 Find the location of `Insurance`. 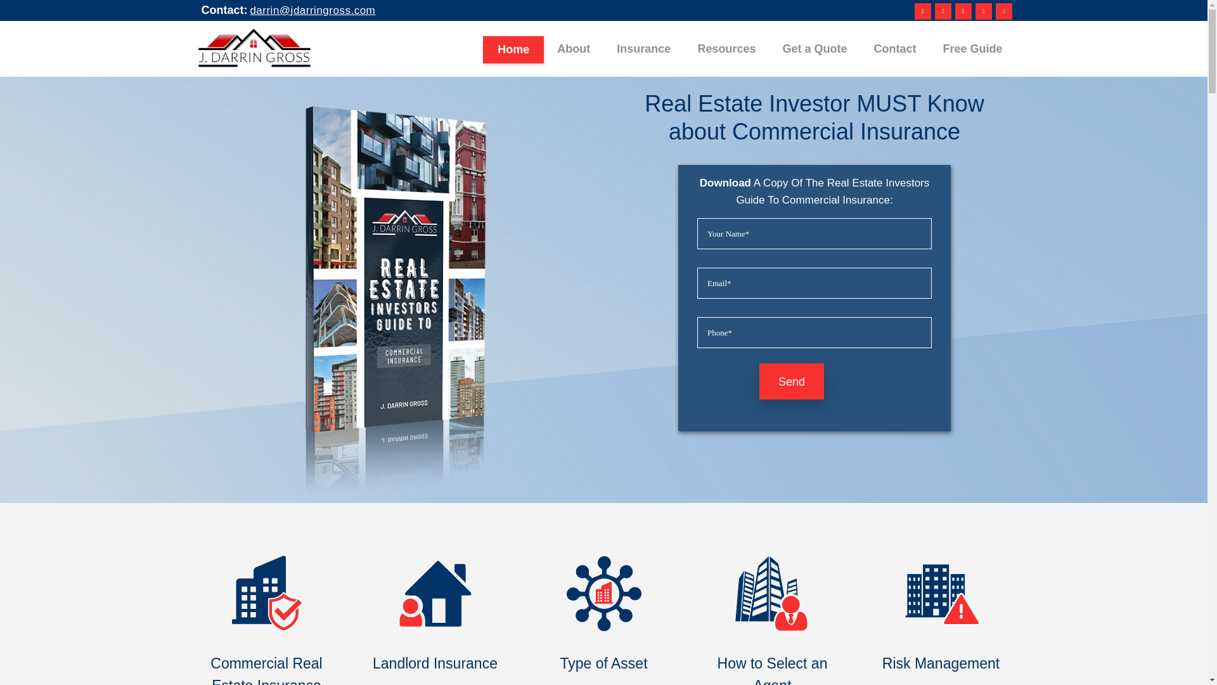

Insurance is located at coordinates (644, 48).